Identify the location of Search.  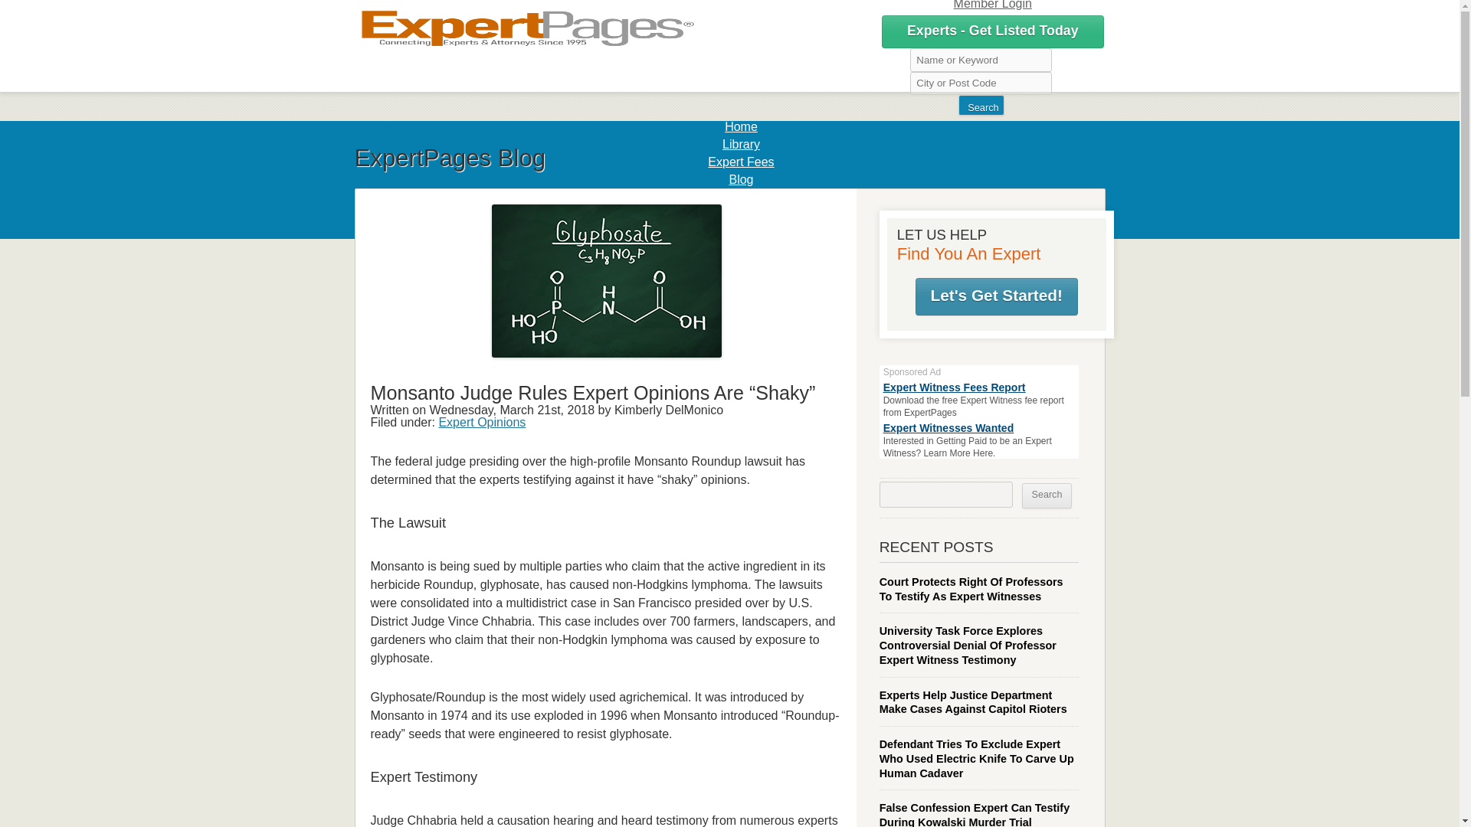
(981, 106).